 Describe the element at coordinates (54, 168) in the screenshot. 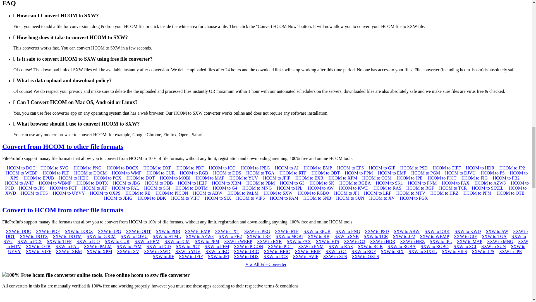

I see `HCOM to SVG` at that location.